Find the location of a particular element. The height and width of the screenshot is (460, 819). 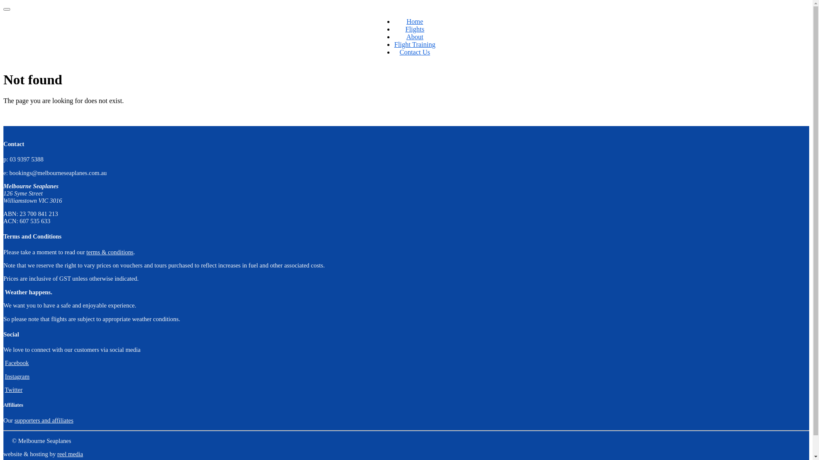

About is located at coordinates (415, 37).